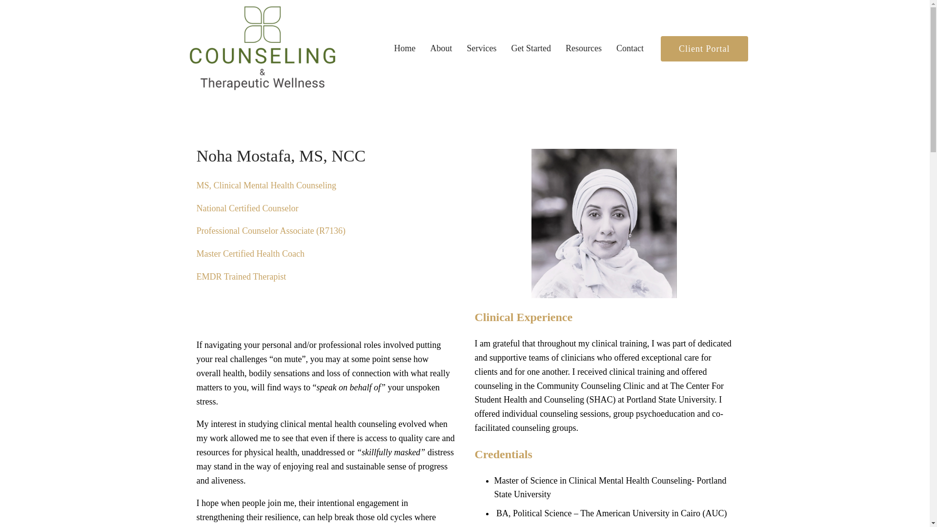 Image resolution: width=937 pixels, height=527 pixels. I want to click on Home, so click(405, 49).